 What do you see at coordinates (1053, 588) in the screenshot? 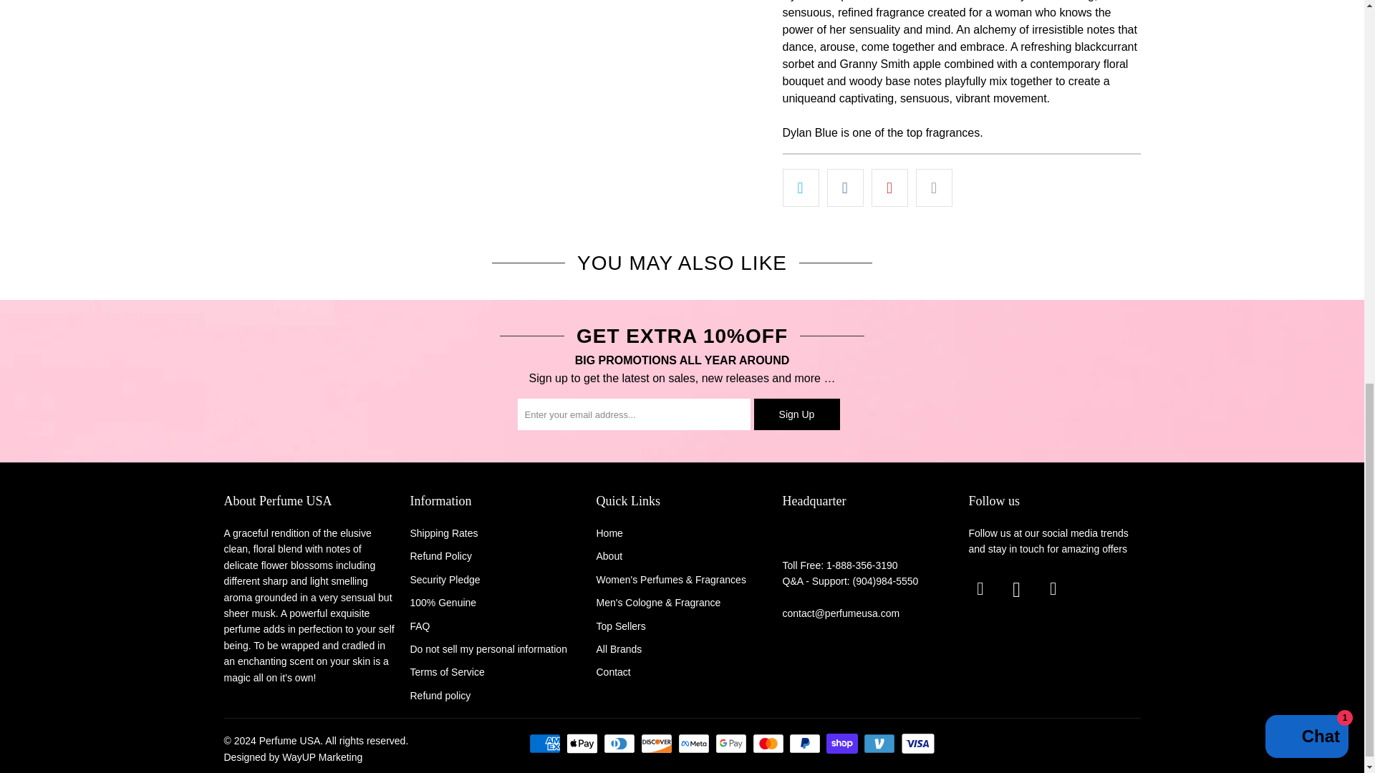
I see `Perfume USA on Pinterest` at bounding box center [1053, 588].